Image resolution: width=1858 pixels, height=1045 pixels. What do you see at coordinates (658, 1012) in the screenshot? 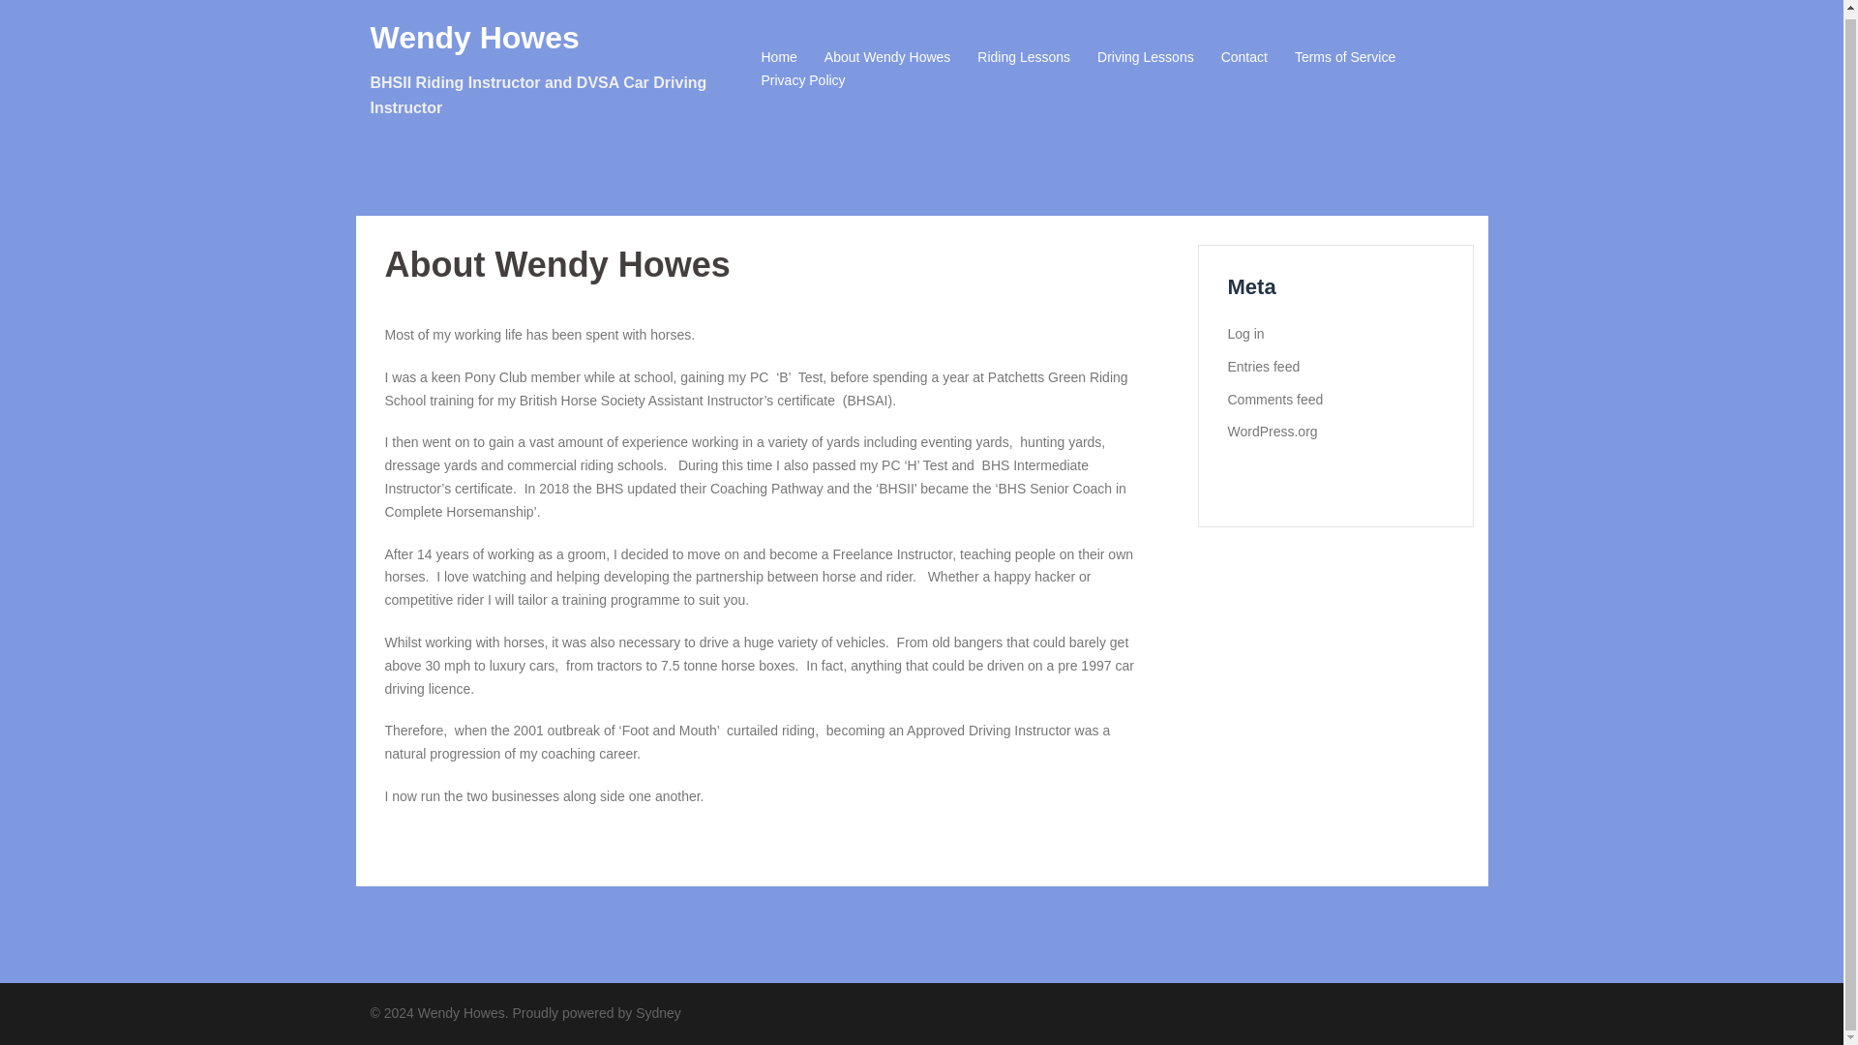
I see `Sydney` at bounding box center [658, 1012].